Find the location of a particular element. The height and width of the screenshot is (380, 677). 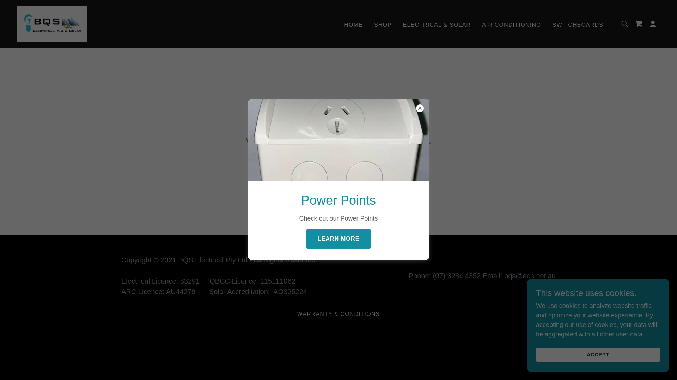

BQS Electrical Pty Ltd is located at coordinates (51, 24).